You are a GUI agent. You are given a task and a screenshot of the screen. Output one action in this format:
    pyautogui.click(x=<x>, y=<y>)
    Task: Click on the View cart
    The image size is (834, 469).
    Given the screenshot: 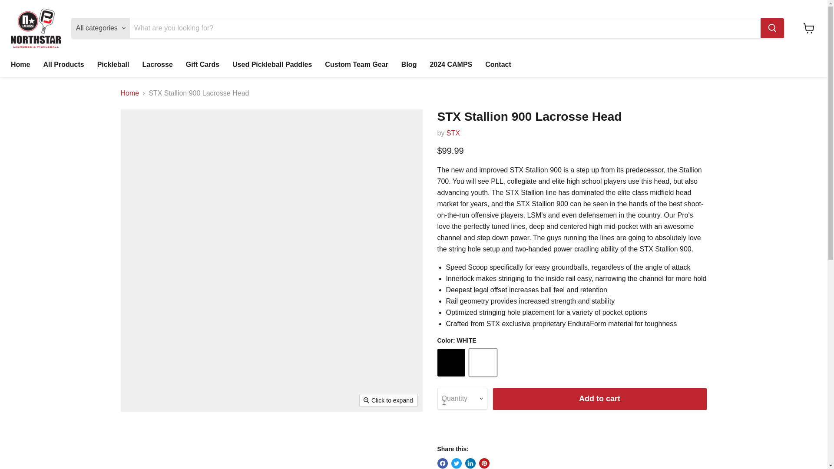 What is the action you would take?
    pyautogui.click(x=809, y=28)
    